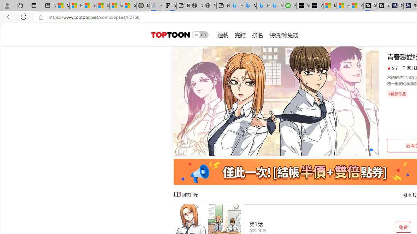  I want to click on Accounting Software for Accountants, CPAs and Bookkeepers, so click(290, 6).